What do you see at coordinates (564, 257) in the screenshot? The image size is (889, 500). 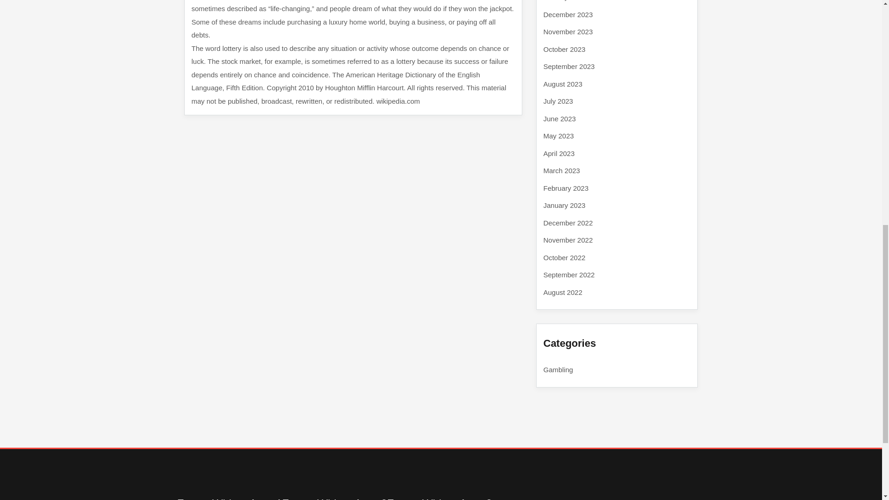 I see `October 2022` at bounding box center [564, 257].